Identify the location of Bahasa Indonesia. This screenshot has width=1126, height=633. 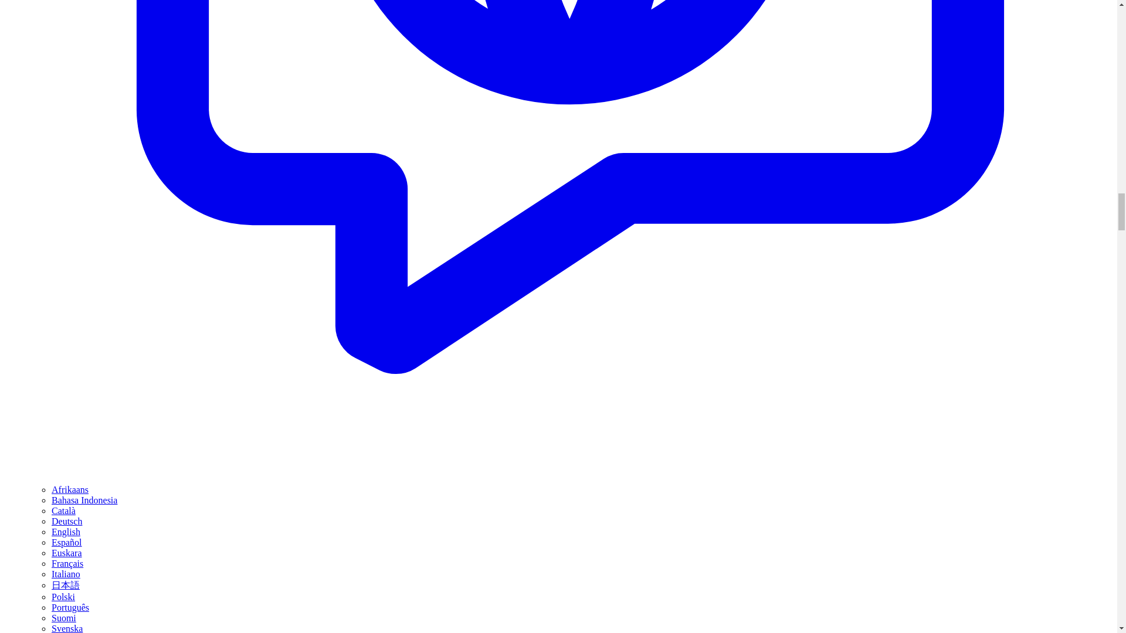
(84, 499).